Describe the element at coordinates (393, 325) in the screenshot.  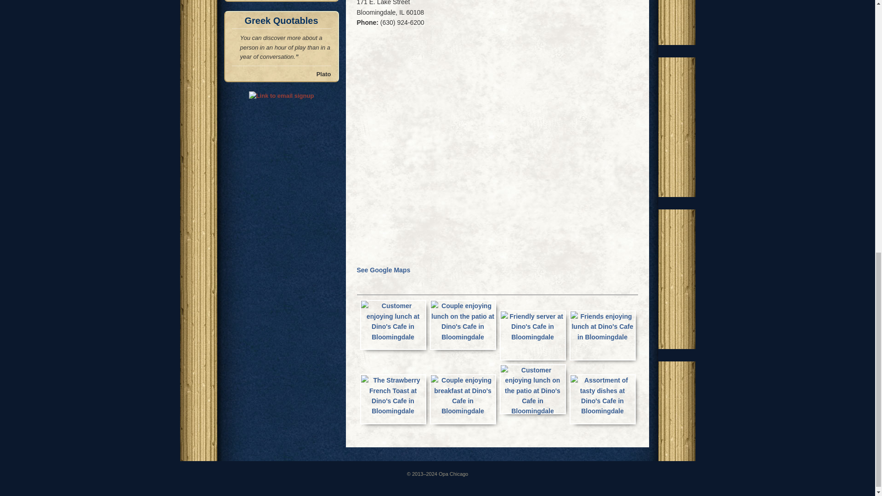
I see `Customer enjoying lunch at Dino's Cafe in Bloomingdale` at that location.